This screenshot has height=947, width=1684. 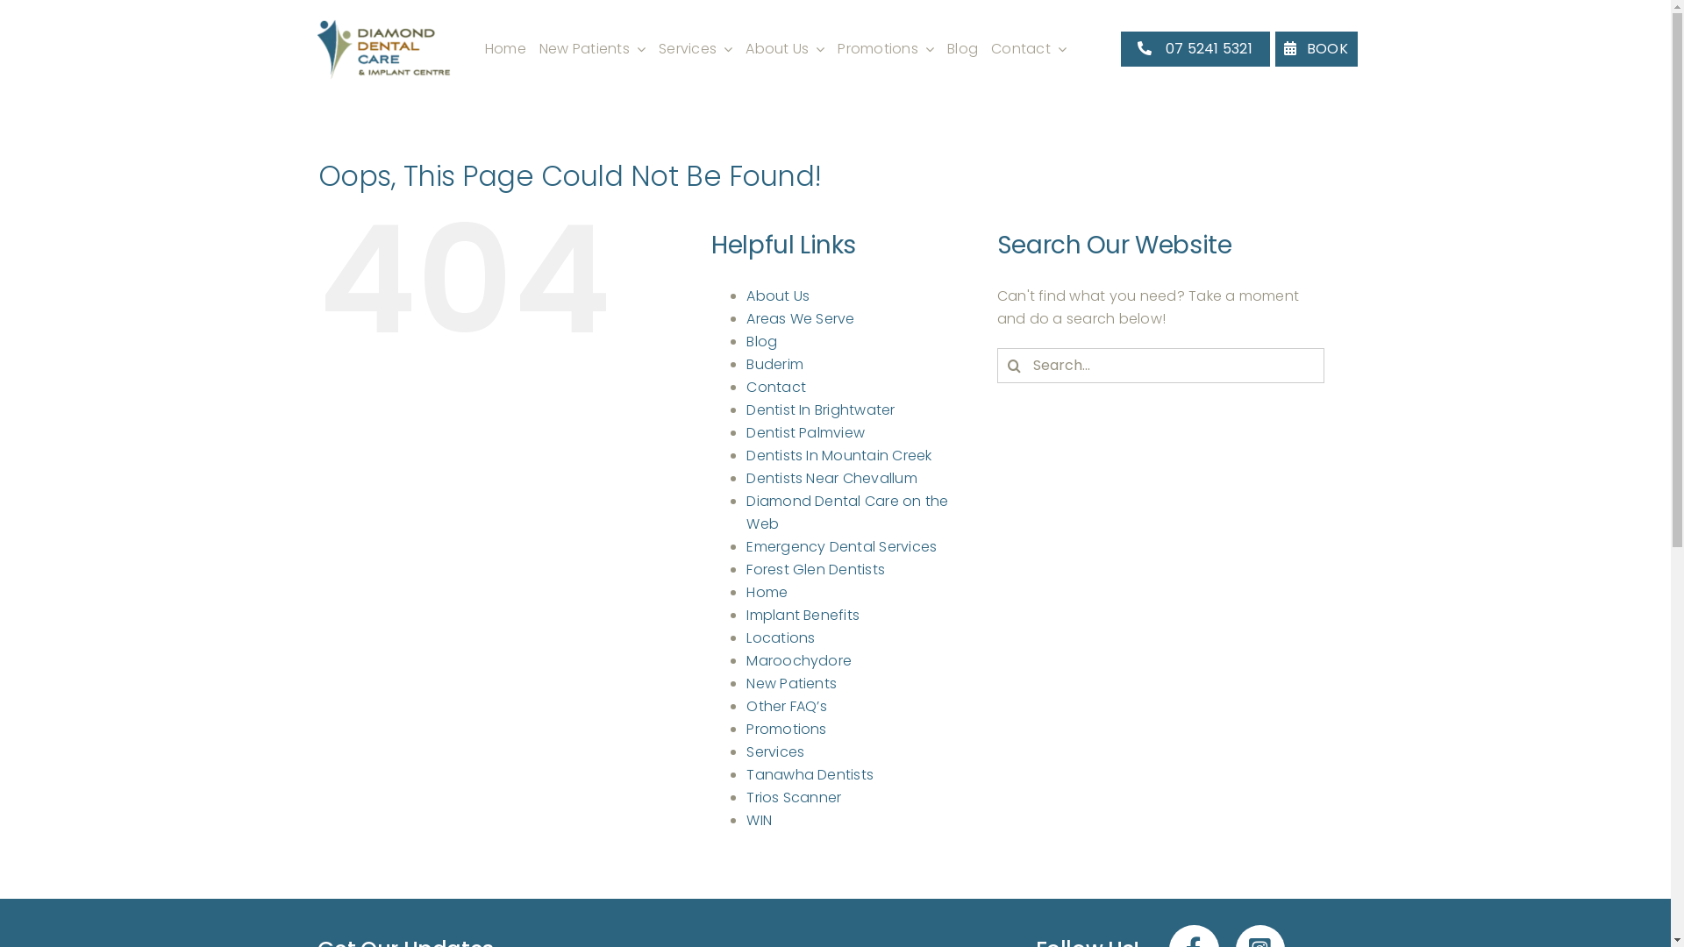 I want to click on Dentist Palmview, so click(x=805, y=433).